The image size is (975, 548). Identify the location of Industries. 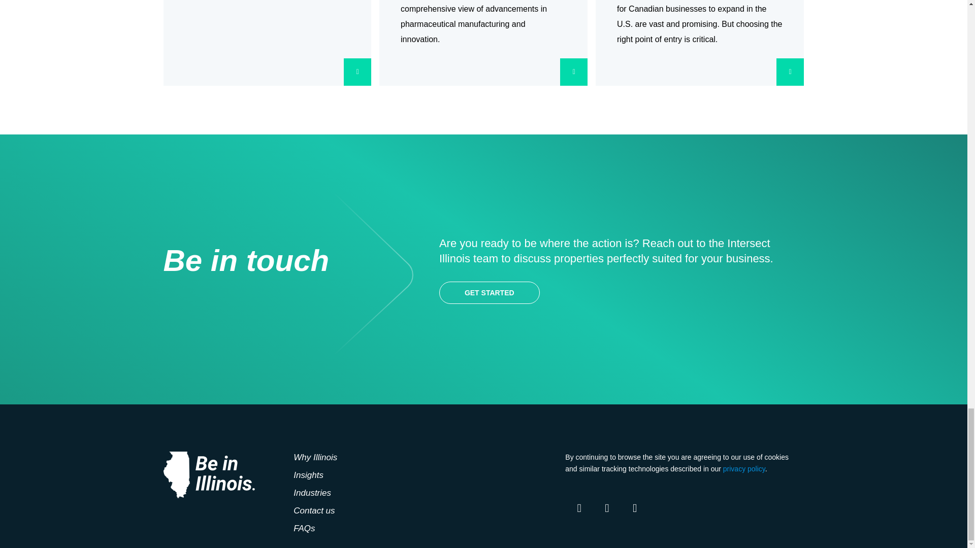
(312, 493).